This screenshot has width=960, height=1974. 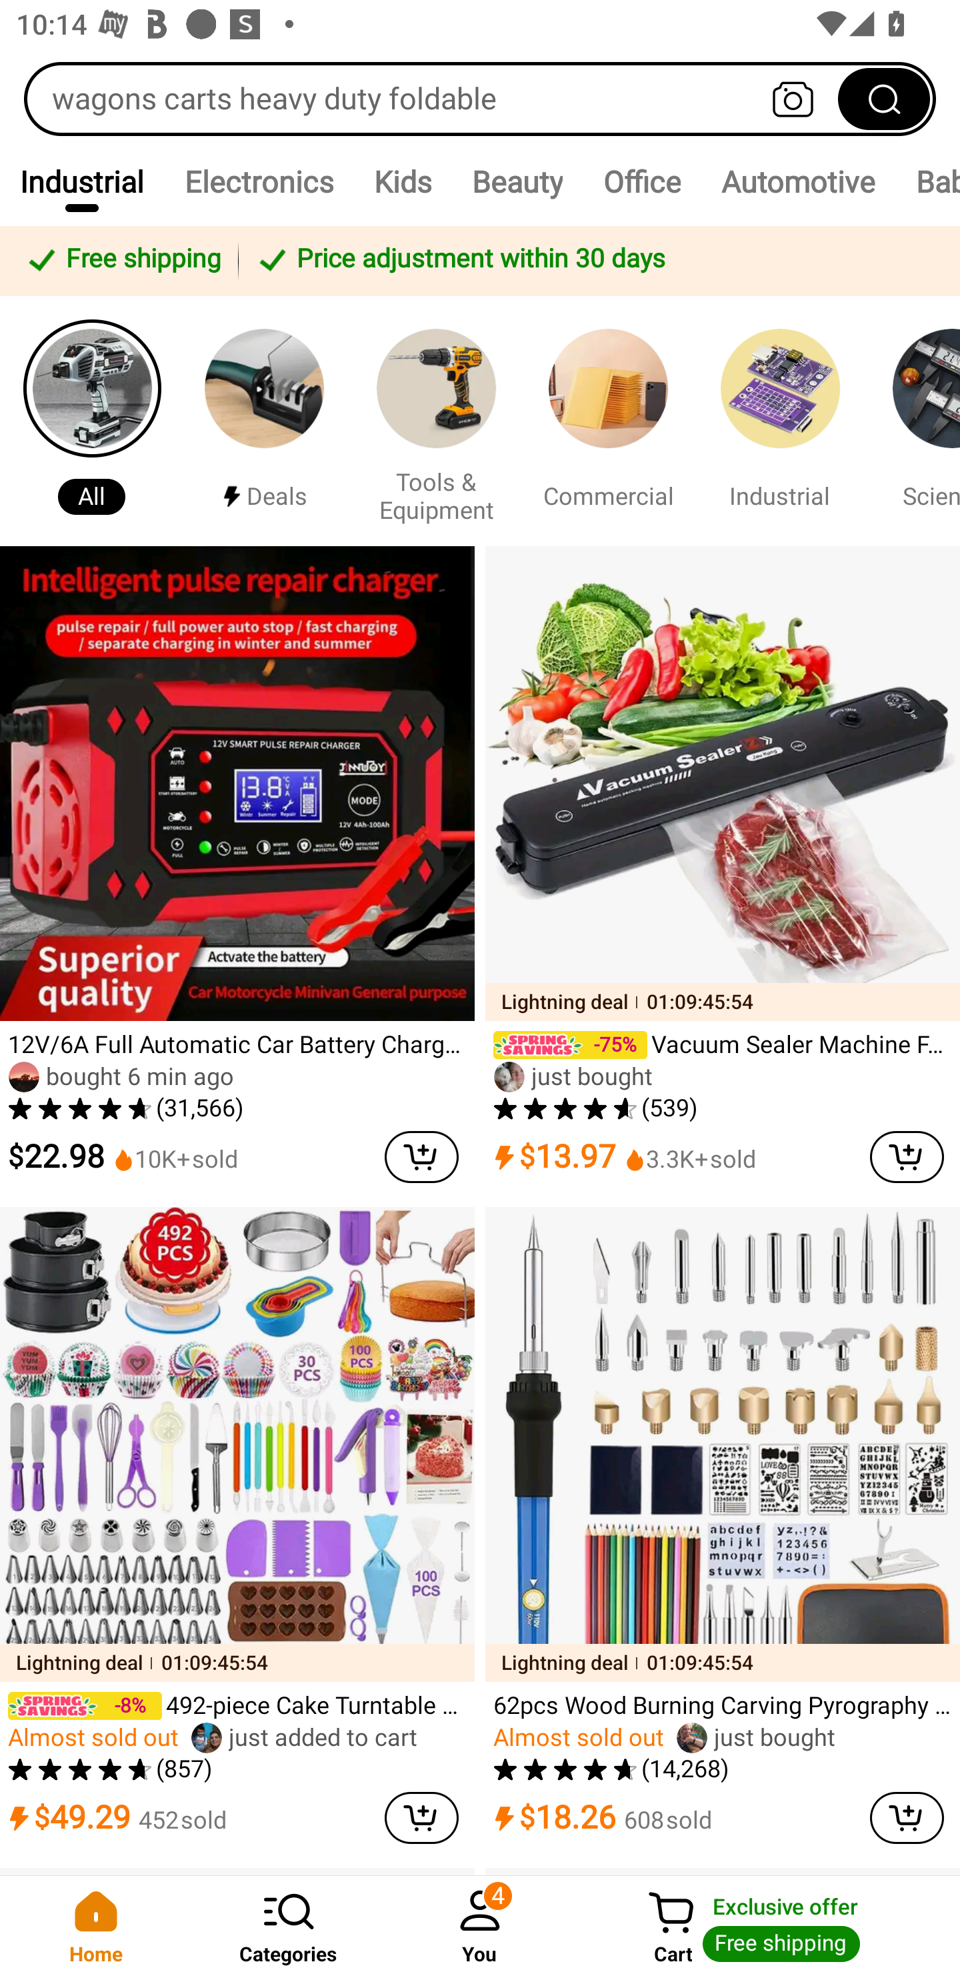 I want to click on Free shipping, so click(x=123, y=260).